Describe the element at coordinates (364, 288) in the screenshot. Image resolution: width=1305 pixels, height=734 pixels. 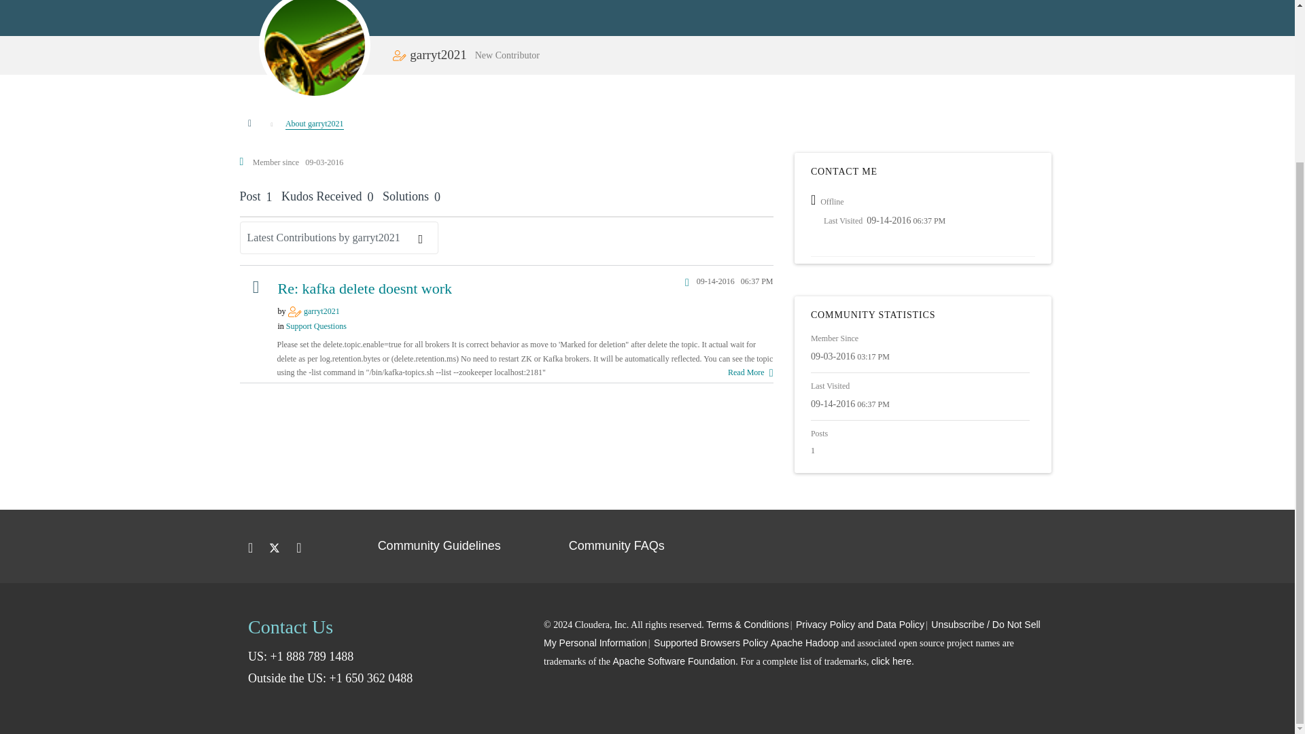
I see `Re: kafka delete doesnt work` at that location.